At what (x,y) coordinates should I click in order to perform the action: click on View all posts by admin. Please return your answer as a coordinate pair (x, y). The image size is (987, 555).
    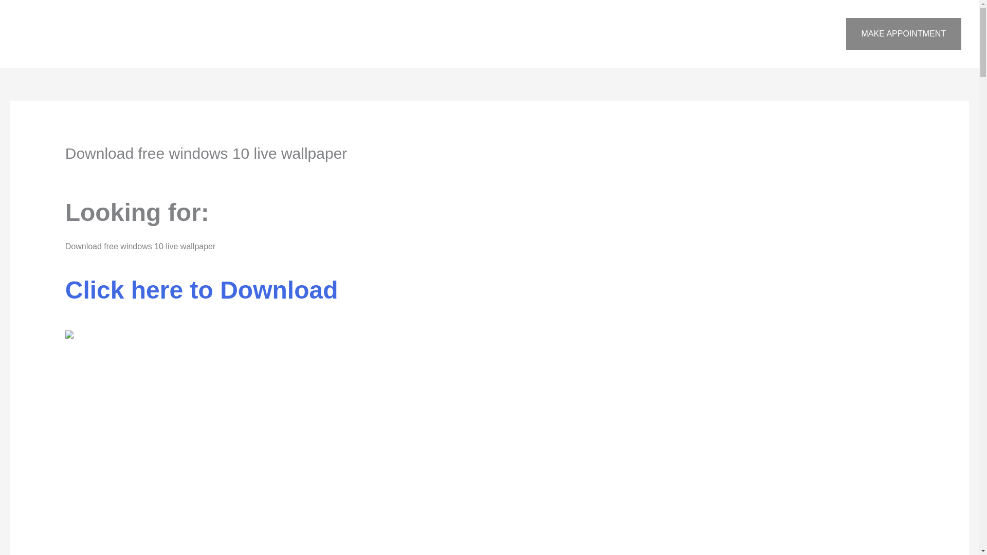
    Looking at the image, I should click on (184, 174).